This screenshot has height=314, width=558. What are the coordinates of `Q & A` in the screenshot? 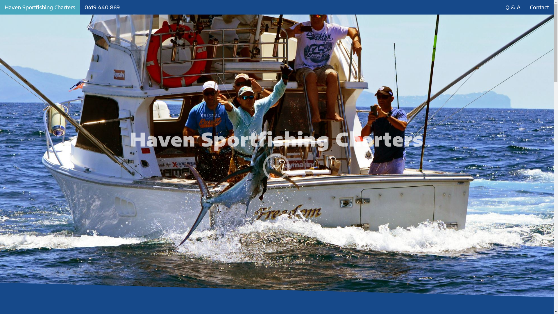 It's located at (513, 7).